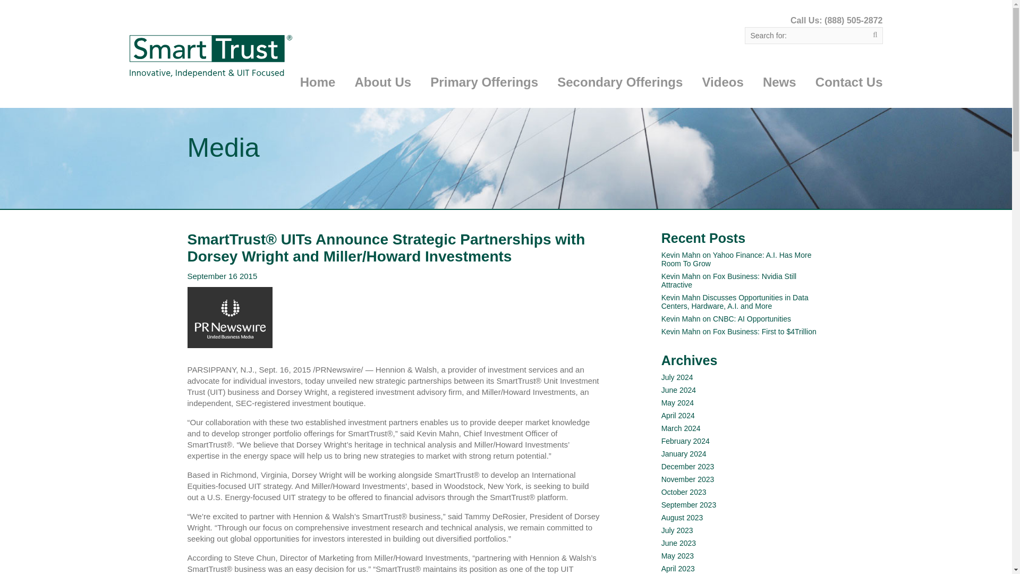 The image size is (1020, 574). Describe the element at coordinates (484, 91) in the screenshot. I see `Primary Offerings` at that location.